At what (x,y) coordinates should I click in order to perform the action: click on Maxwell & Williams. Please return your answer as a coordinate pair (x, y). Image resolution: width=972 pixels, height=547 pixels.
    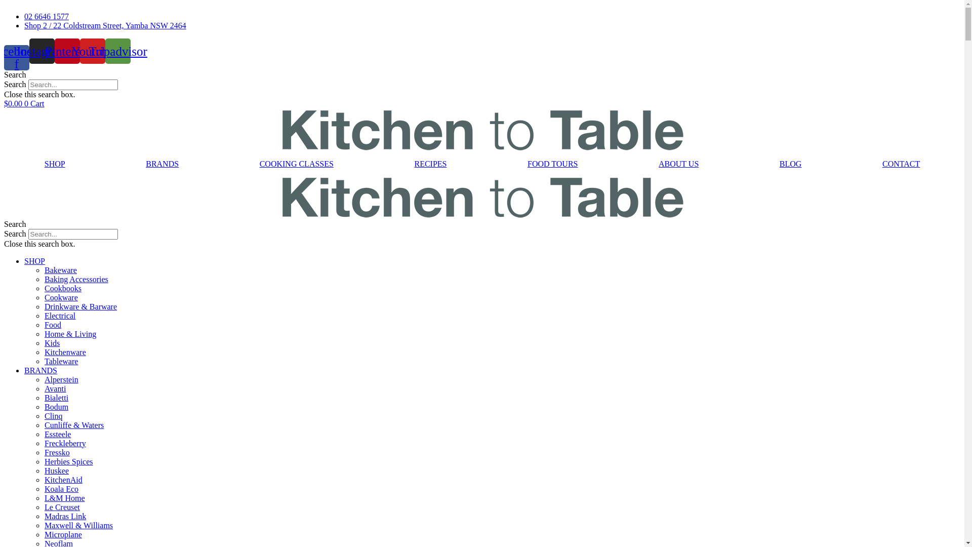
    Looking at the image, I should click on (79, 525).